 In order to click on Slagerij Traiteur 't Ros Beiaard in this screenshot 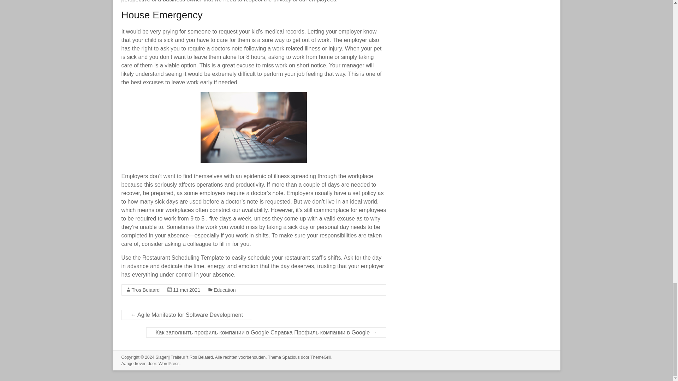, I will do `click(184, 357)`.